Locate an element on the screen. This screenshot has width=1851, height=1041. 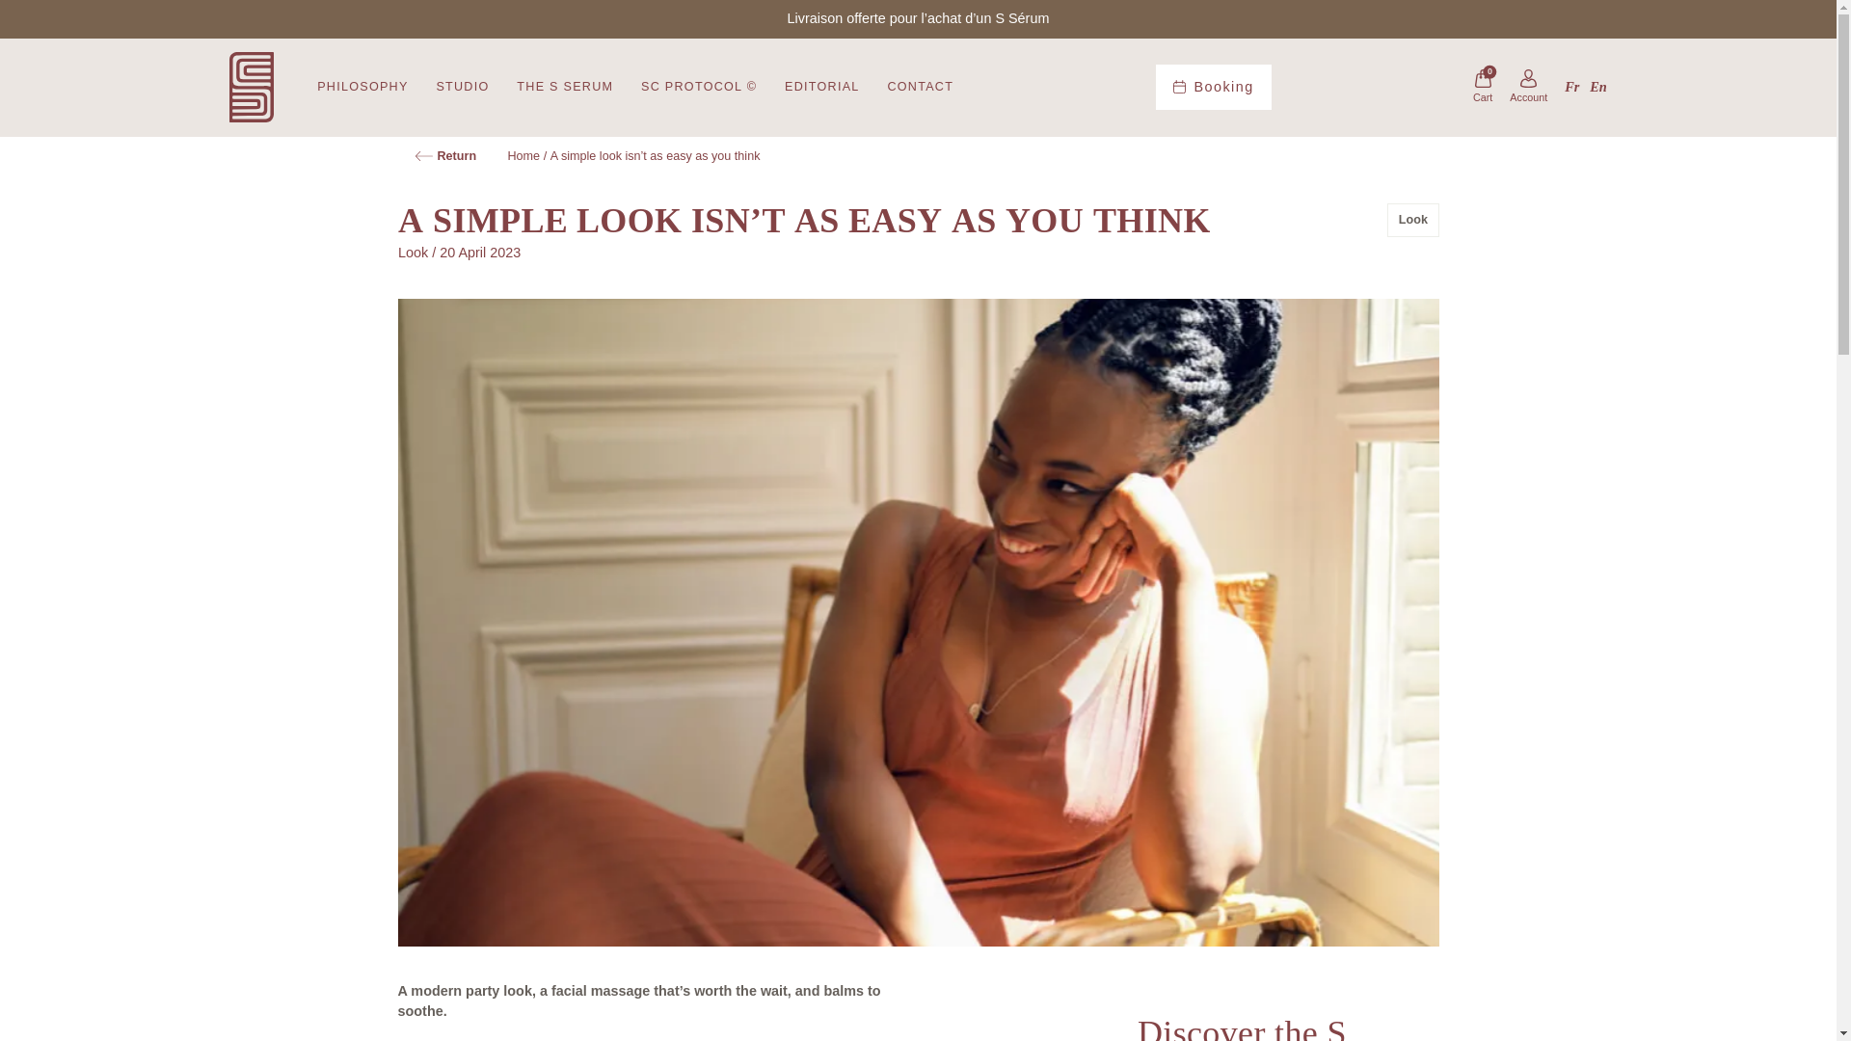
THE S SERUM is located at coordinates (564, 87).